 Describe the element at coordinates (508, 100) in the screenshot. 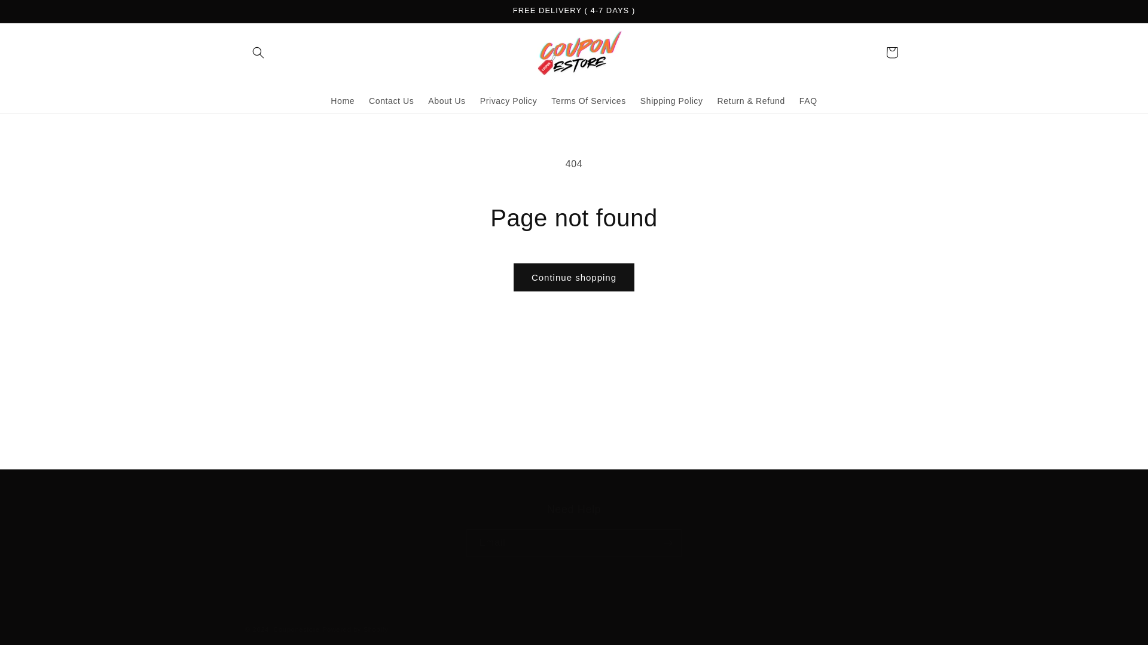

I see `Privacy Policy` at that location.